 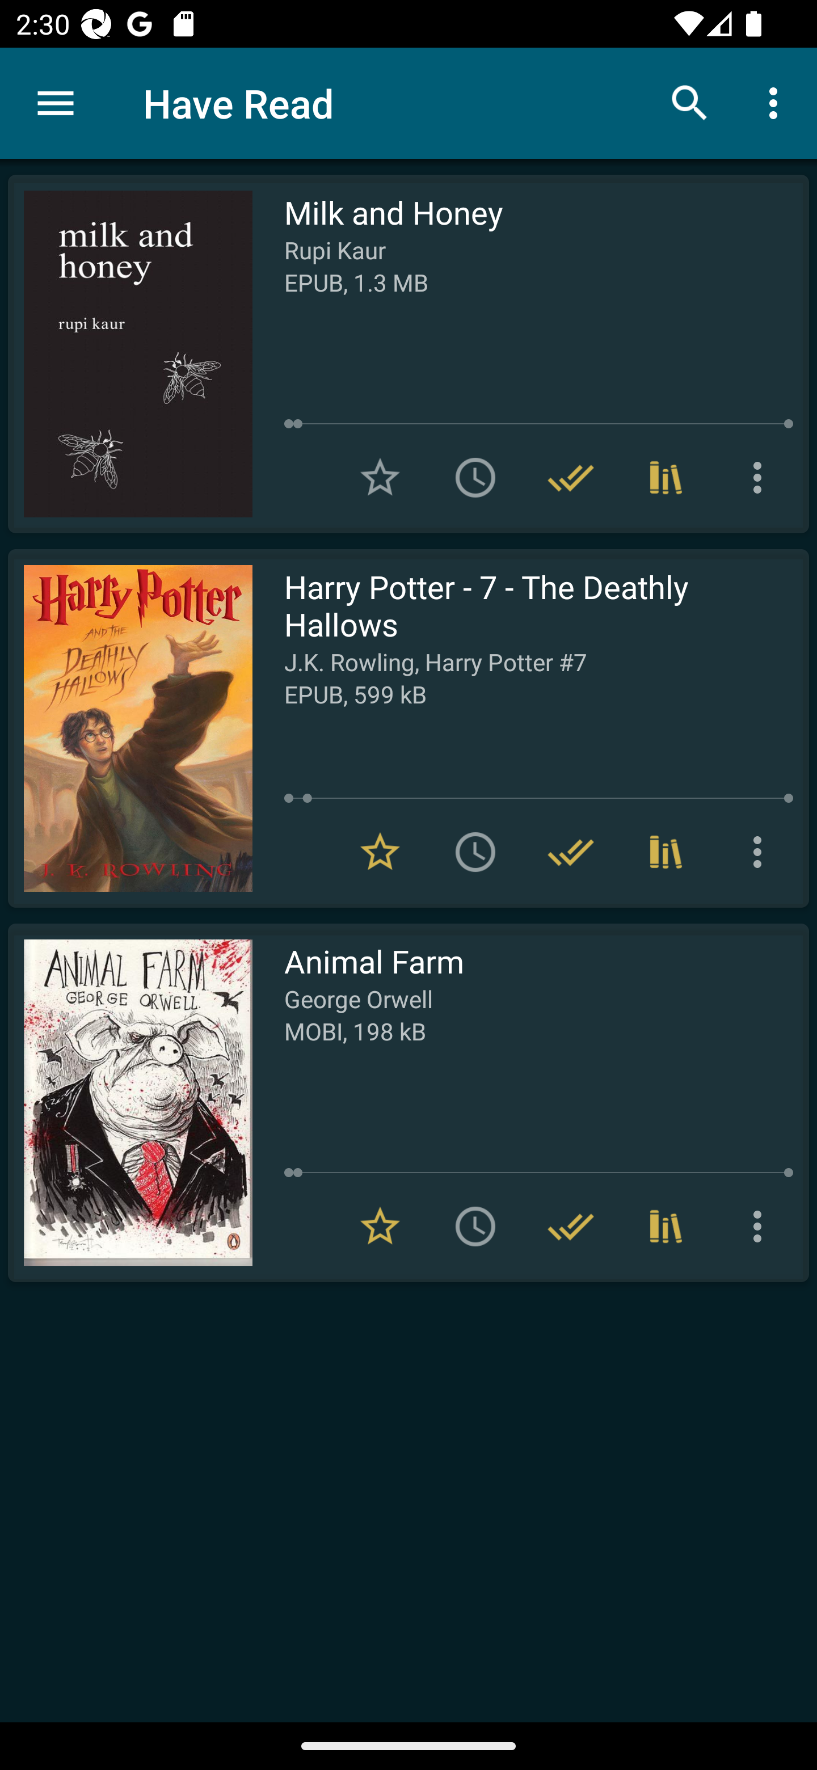 What do you see at coordinates (130, 1102) in the screenshot?
I see `Read Animal Farm` at bounding box center [130, 1102].